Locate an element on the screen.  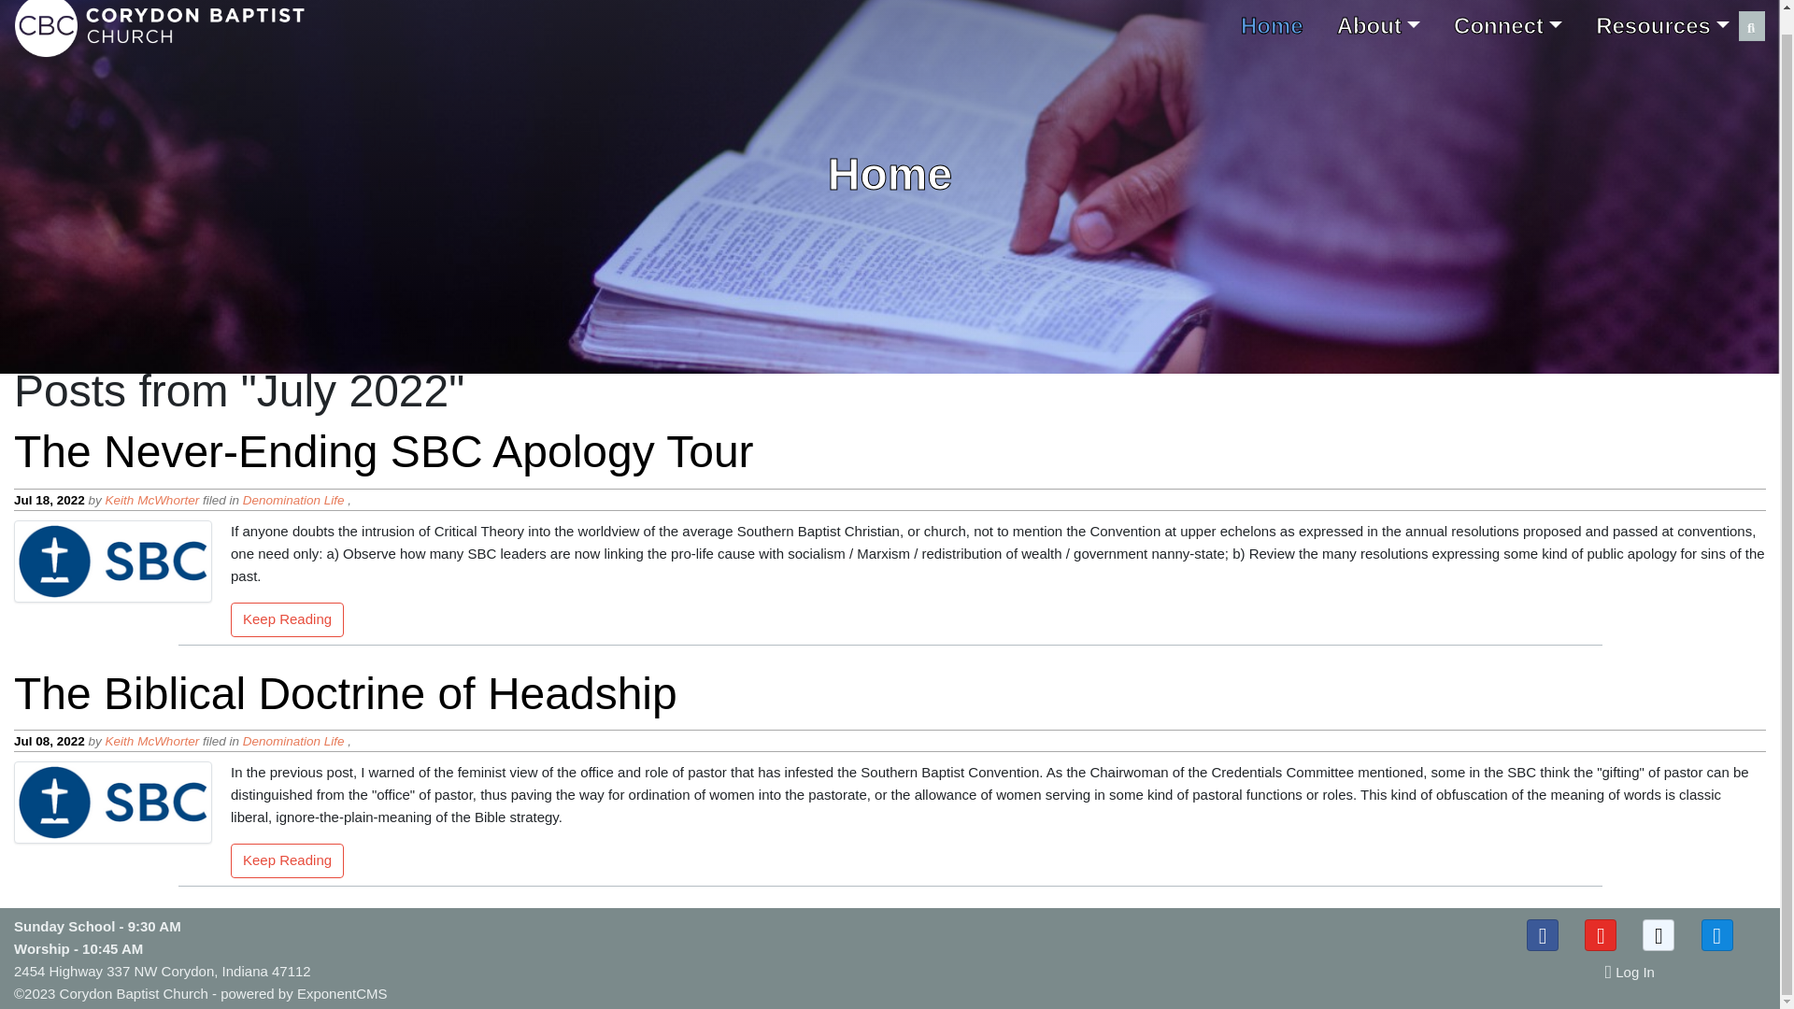
Keep Reading is located at coordinates (288, 620).